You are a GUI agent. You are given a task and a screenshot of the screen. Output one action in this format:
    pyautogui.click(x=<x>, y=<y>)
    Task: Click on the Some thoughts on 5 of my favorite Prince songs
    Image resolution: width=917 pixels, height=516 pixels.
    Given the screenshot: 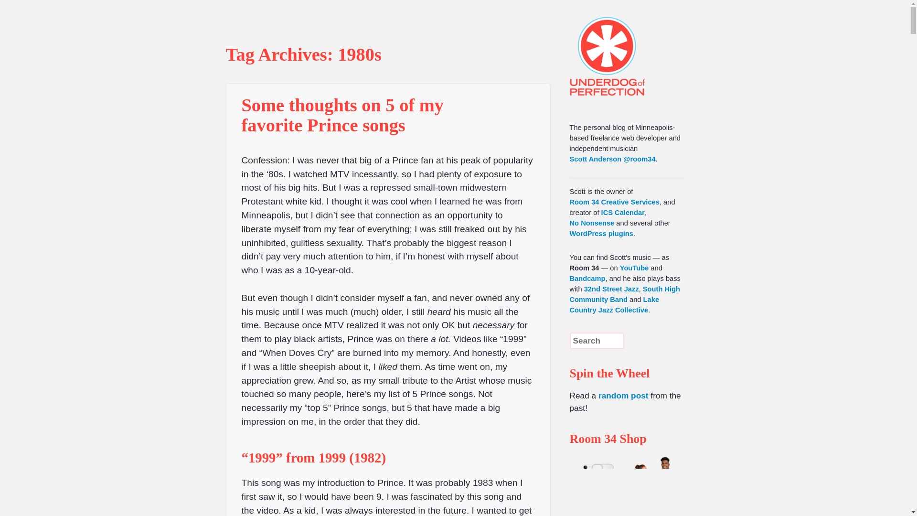 What is the action you would take?
    pyautogui.click(x=343, y=115)
    